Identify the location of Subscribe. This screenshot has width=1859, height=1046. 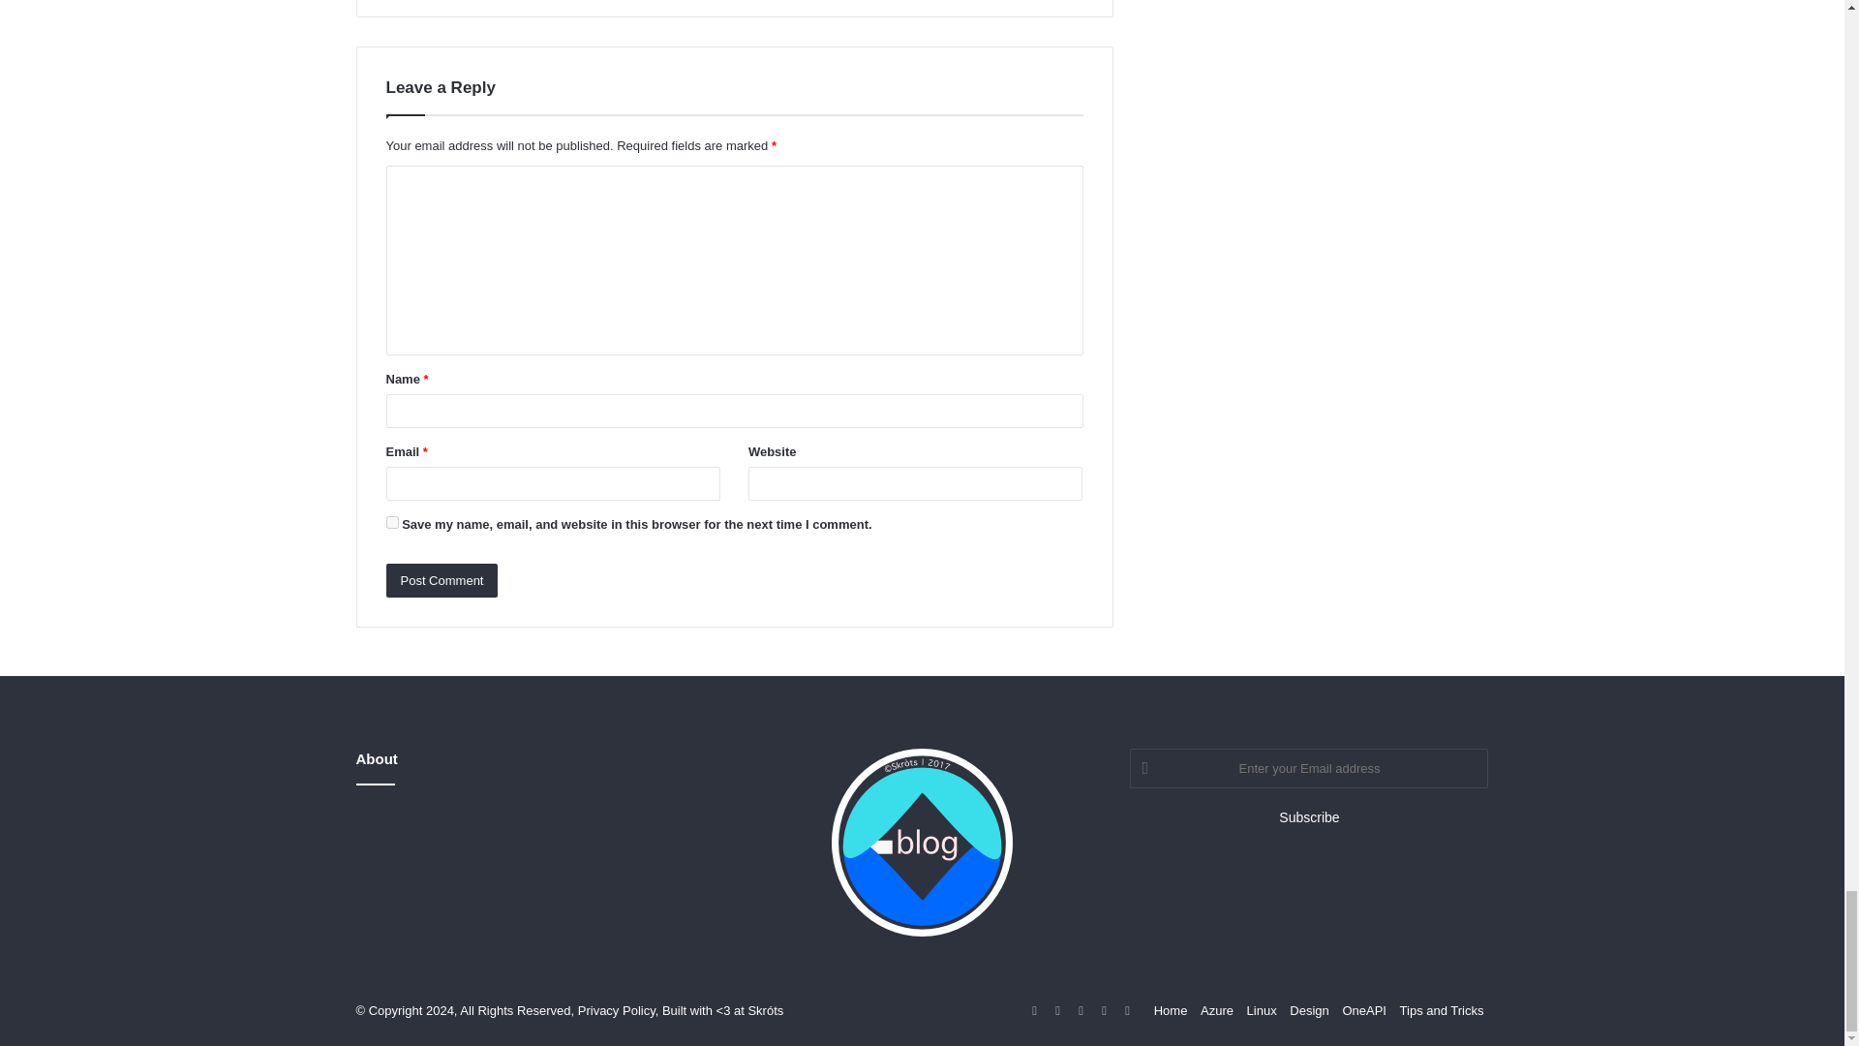
(1309, 817).